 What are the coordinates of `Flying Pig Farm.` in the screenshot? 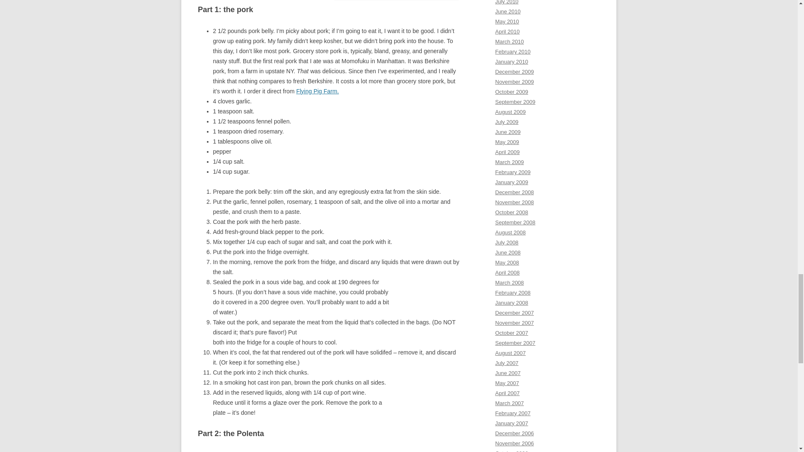 It's located at (317, 91).